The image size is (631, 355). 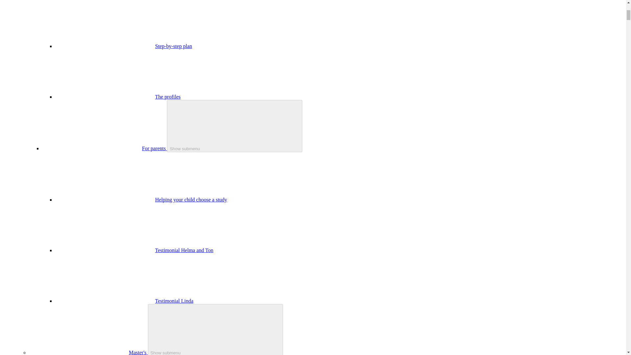 I want to click on Step-by-step plan, so click(x=174, y=46).